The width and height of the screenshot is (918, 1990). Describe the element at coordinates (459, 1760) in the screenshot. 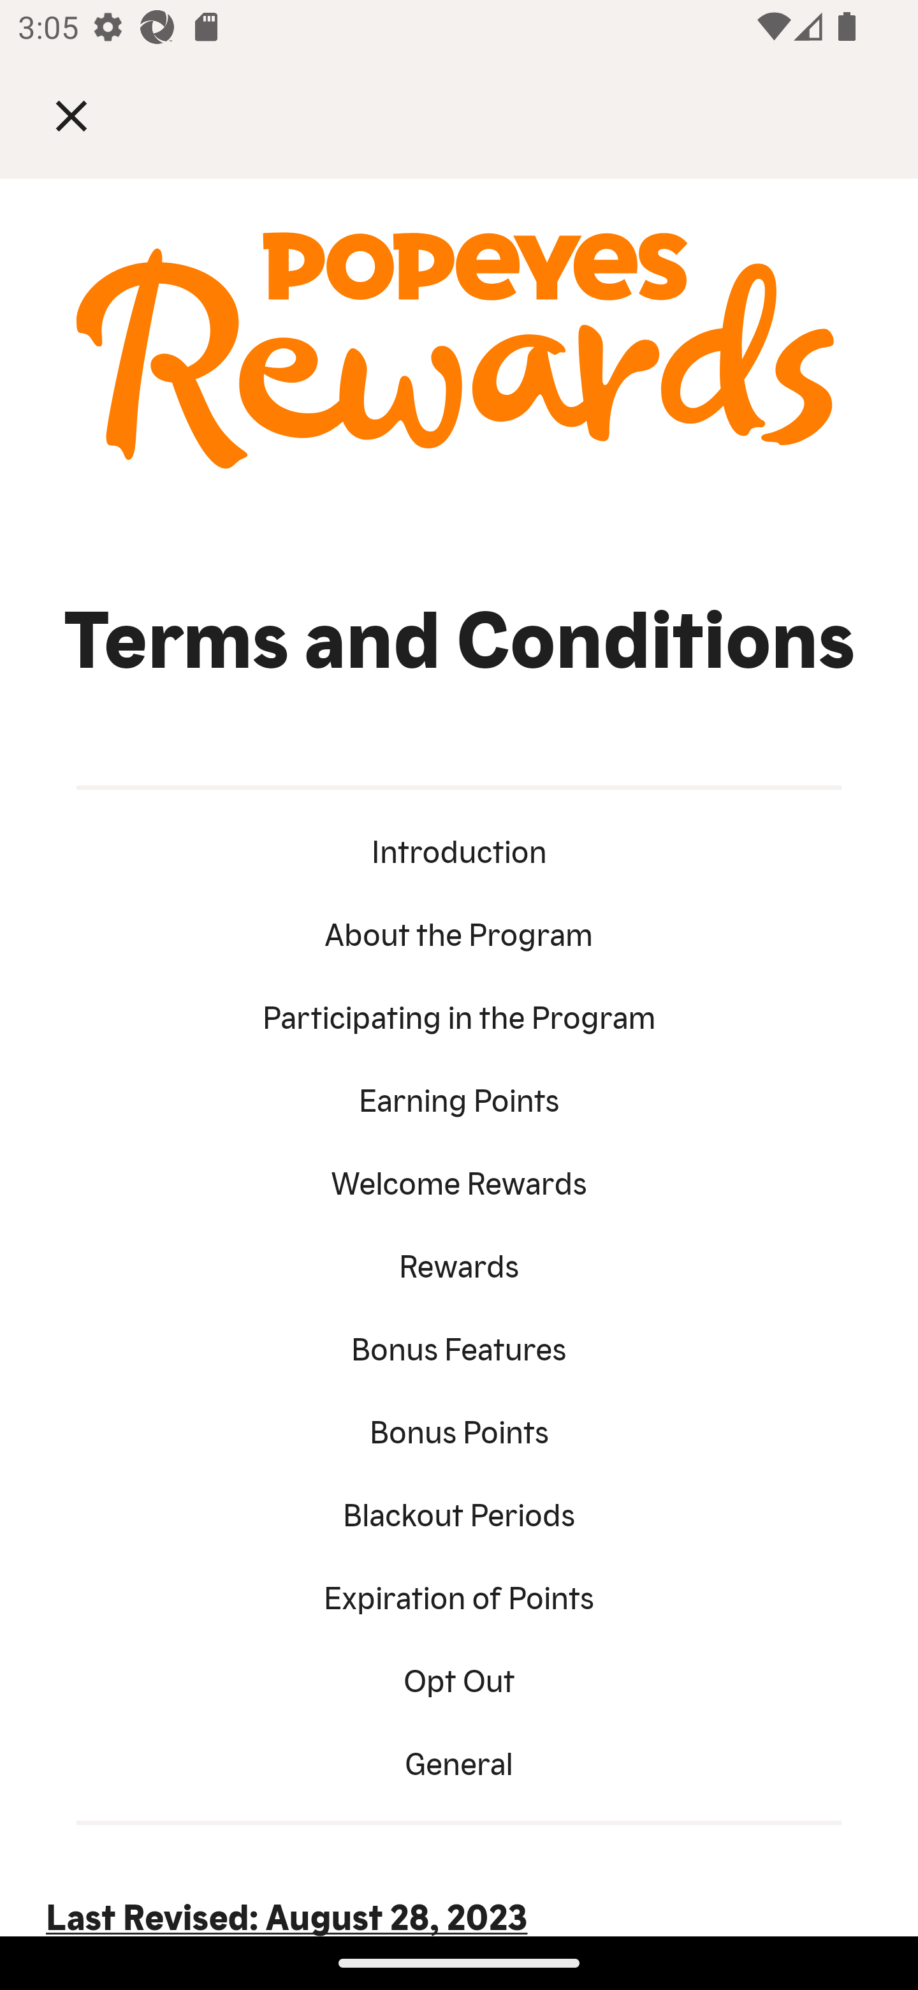

I see `General` at that location.